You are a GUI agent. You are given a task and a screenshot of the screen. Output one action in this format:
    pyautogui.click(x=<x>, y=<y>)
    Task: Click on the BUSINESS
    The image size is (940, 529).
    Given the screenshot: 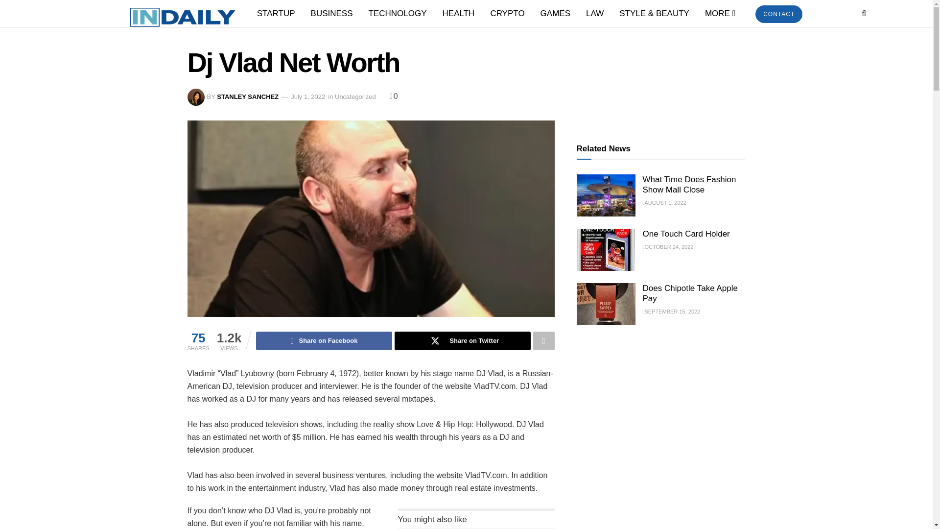 What is the action you would take?
    pyautogui.click(x=332, y=14)
    